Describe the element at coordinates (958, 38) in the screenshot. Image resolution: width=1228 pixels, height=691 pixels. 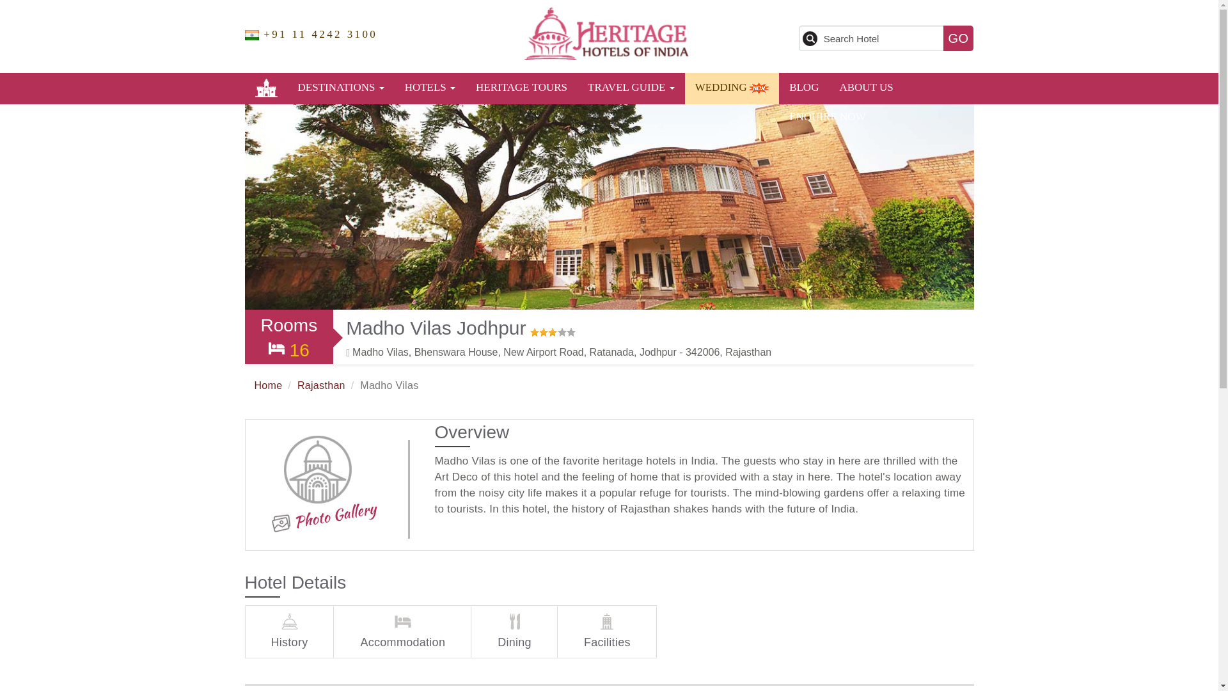
I see `Go` at that location.